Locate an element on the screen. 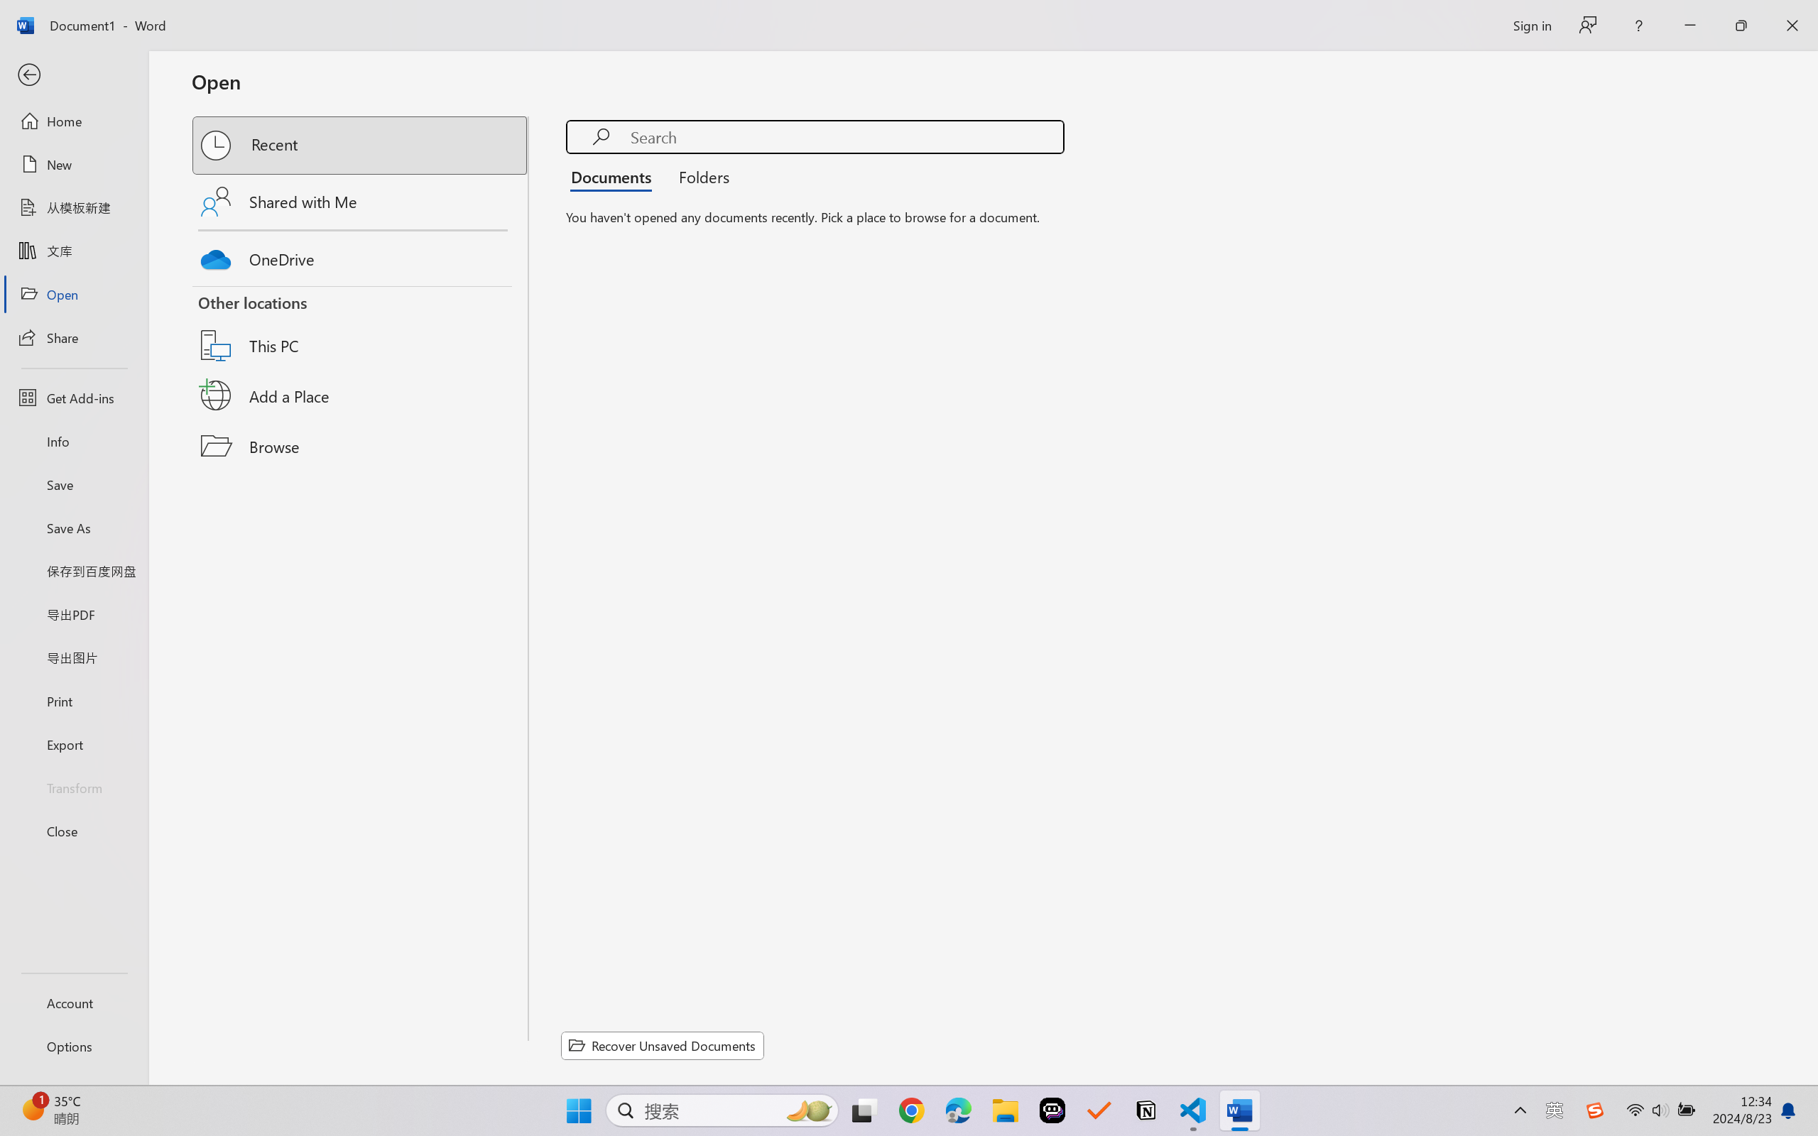 Image resolution: width=1818 pixels, height=1136 pixels. Recover Unsaved Documents is located at coordinates (663, 1045).